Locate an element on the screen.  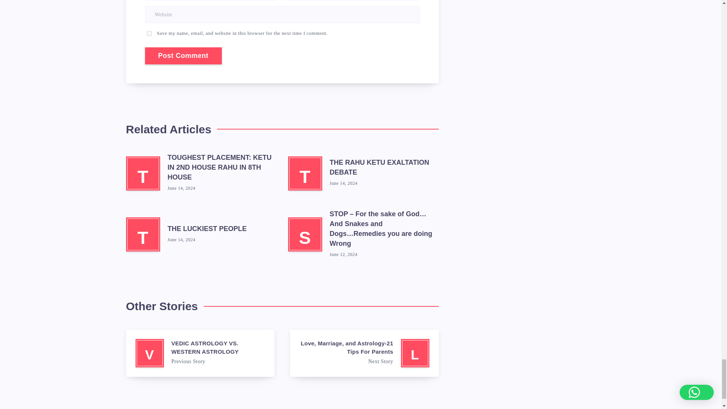
yes is located at coordinates (149, 33).